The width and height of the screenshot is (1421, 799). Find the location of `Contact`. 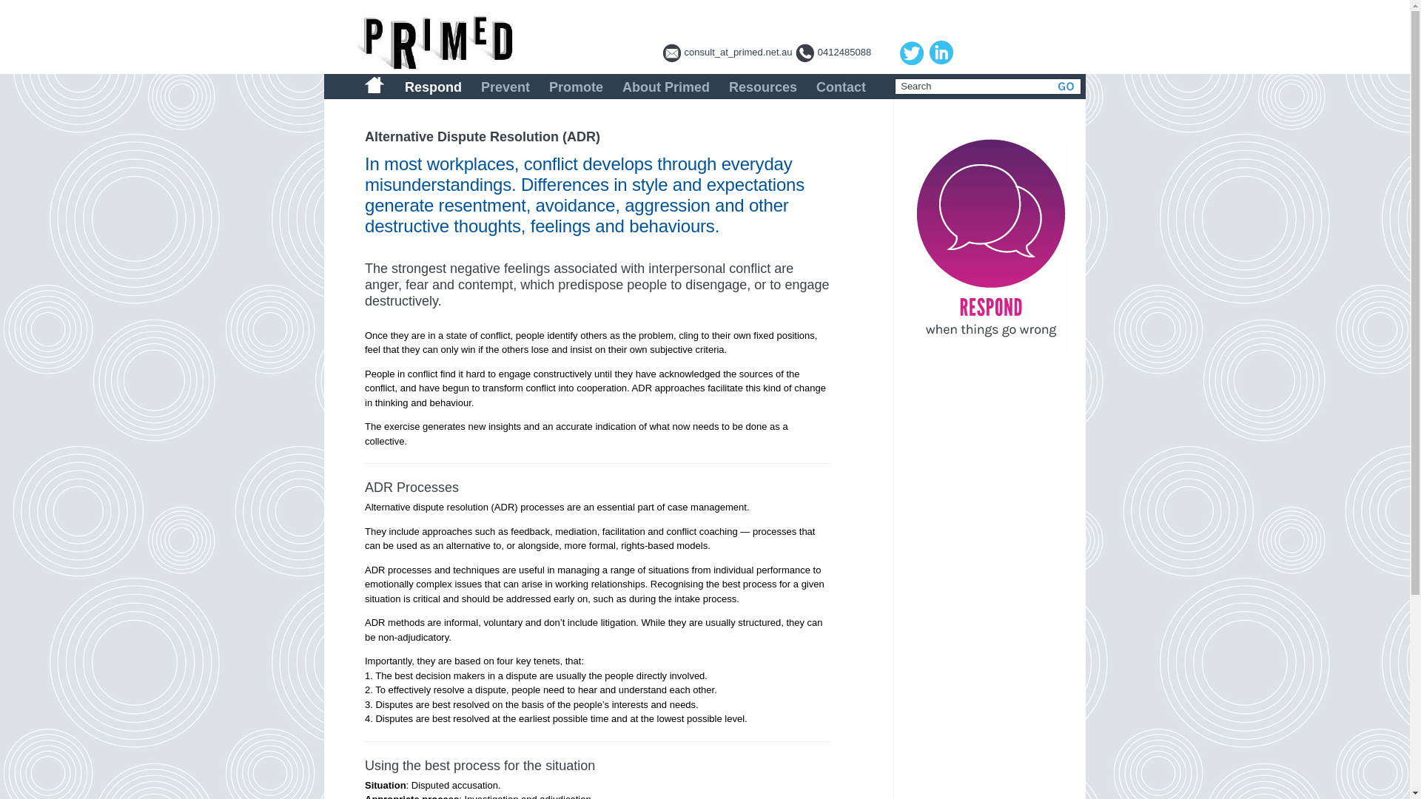

Contact is located at coordinates (841, 84).